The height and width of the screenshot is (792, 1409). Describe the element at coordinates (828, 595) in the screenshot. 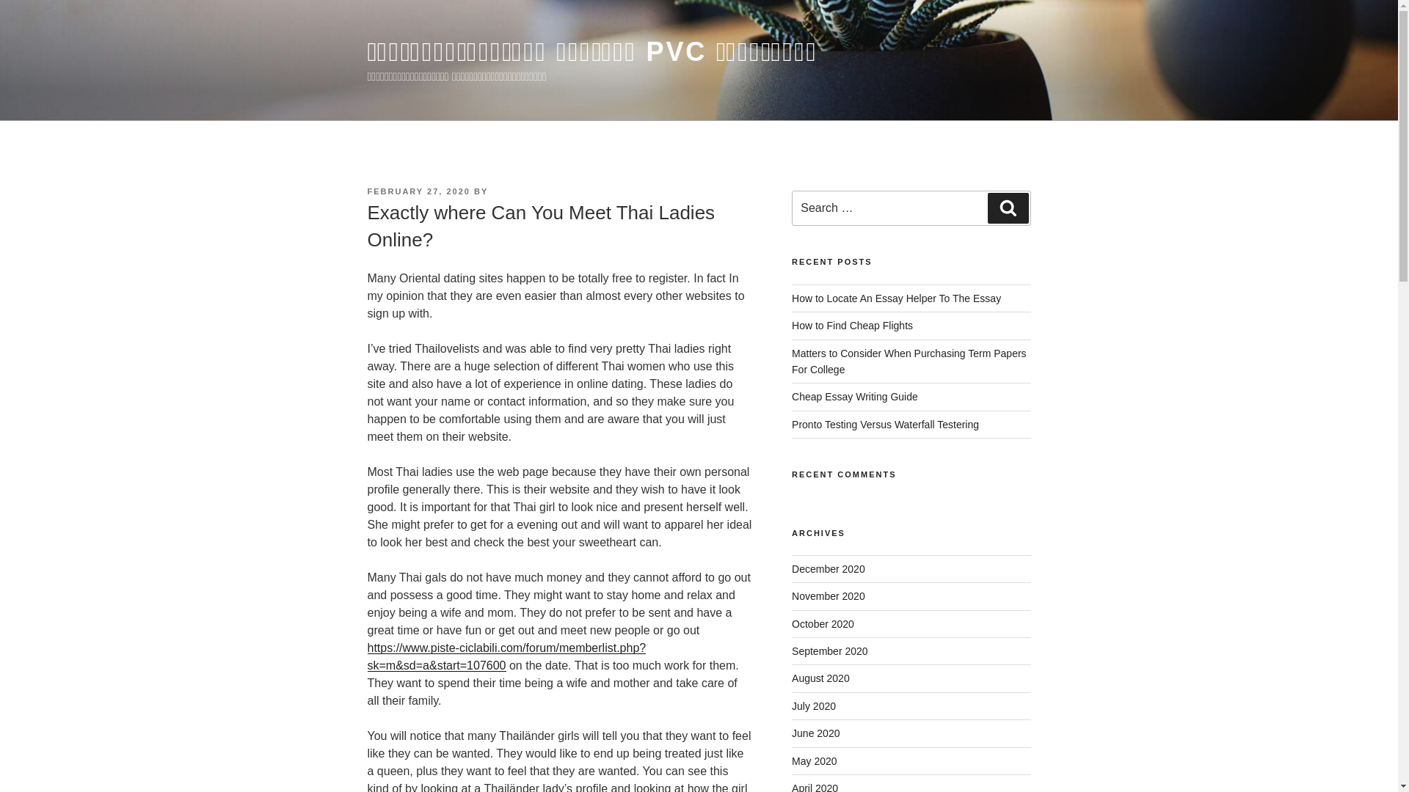

I see `November 2020` at that location.